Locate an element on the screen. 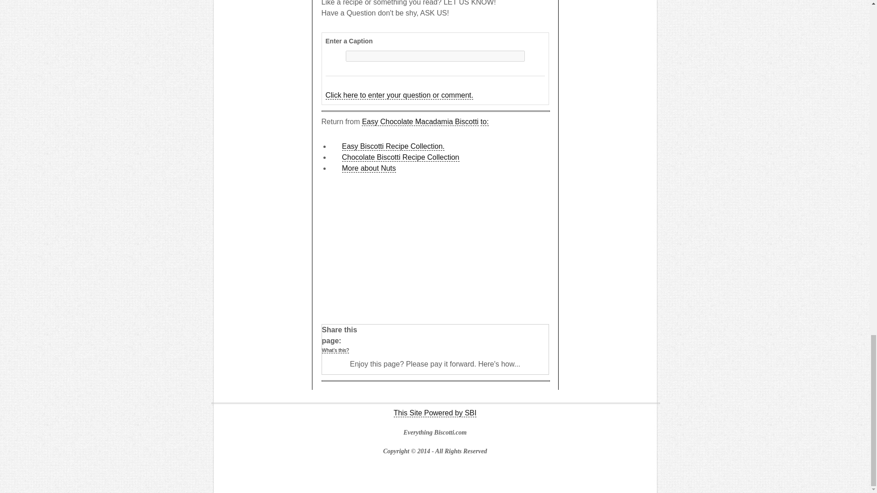  to: is located at coordinates (484, 122).